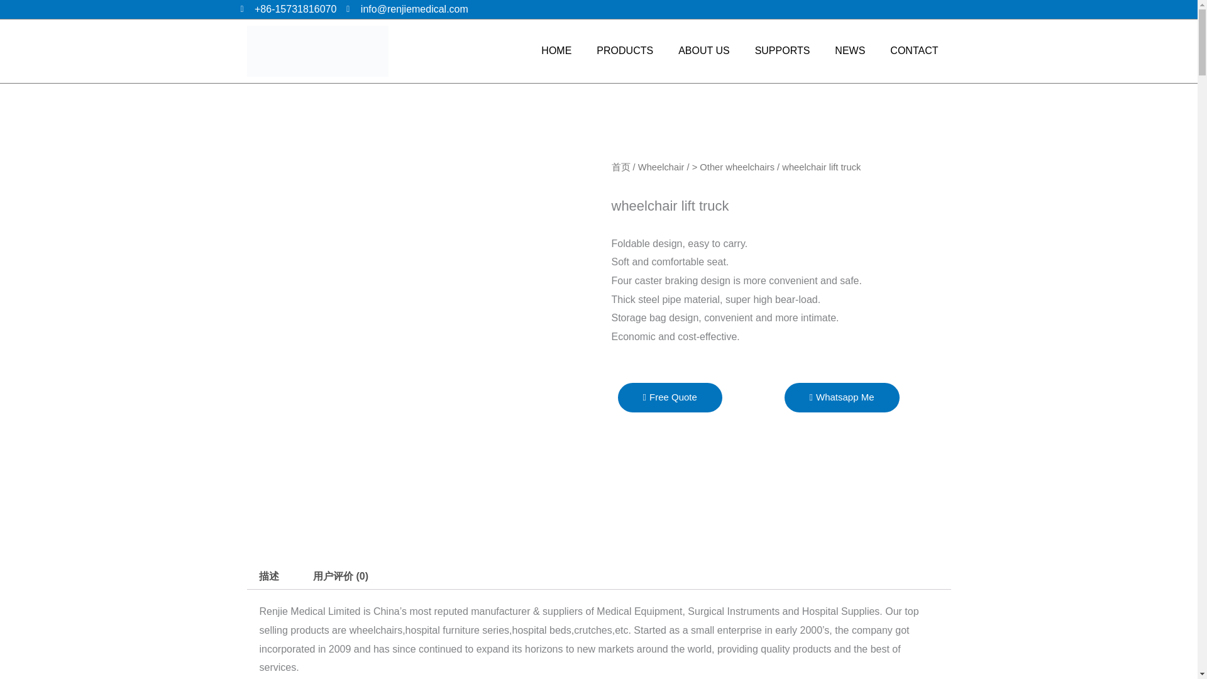 Image resolution: width=1207 pixels, height=679 pixels. Describe the element at coordinates (669, 397) in the screenshot. I see `Free Quote` at that location.